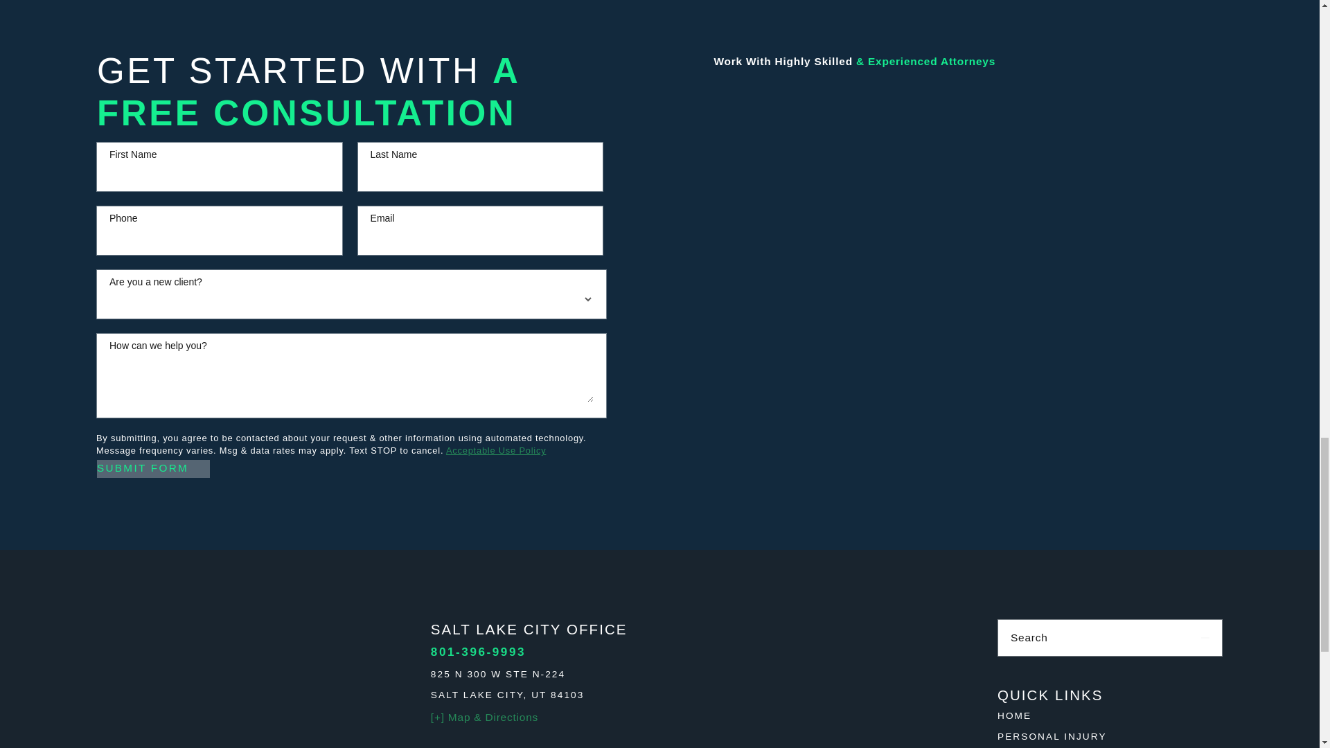  Describe the element at coordinates (1159, 670) in the screenshot. I see `Yelp` at that location.